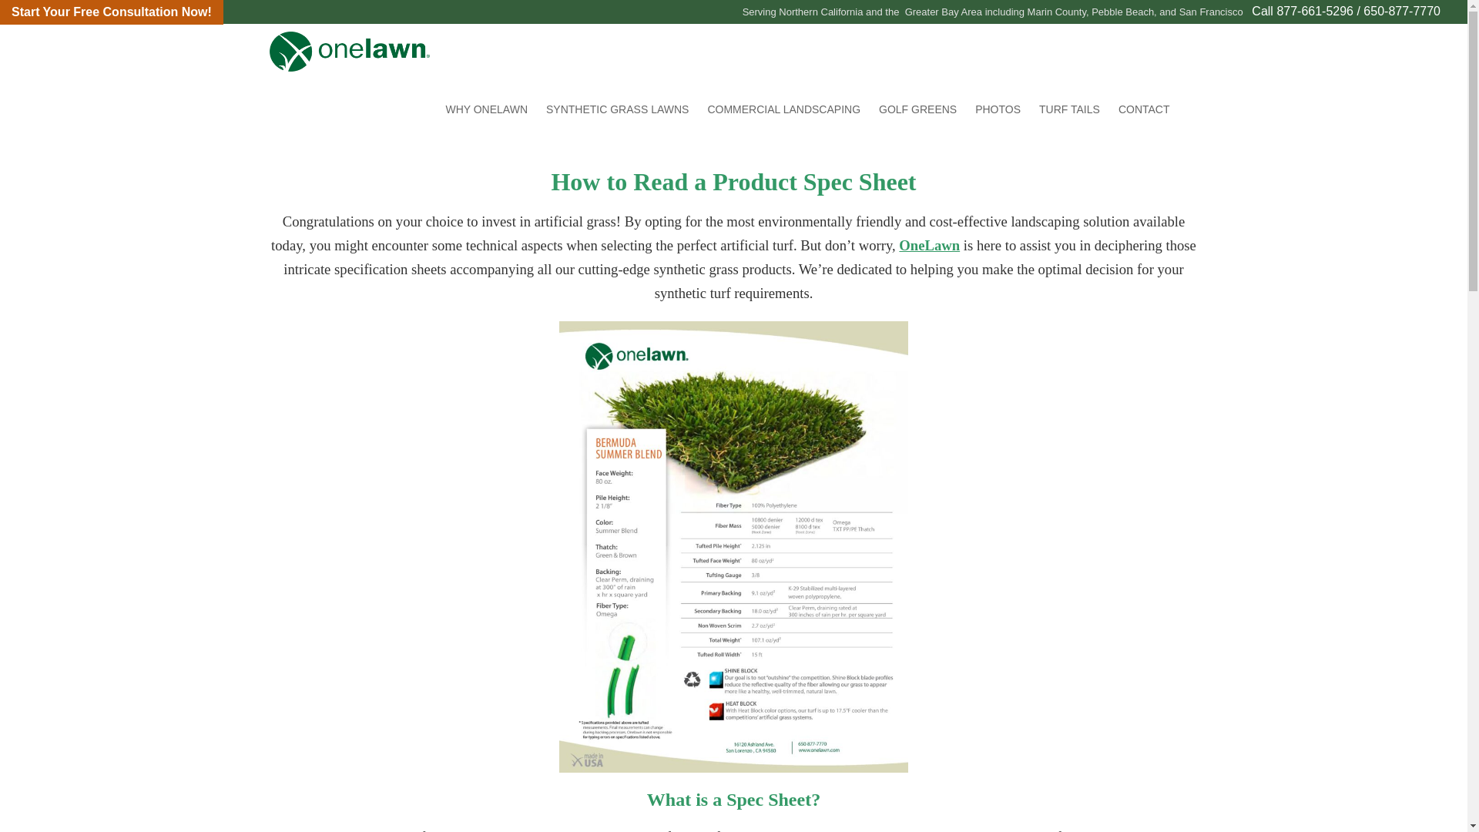 This screenshot has height=832, width=1479. I want to click on 877-661-5296, so click(1314, 11).